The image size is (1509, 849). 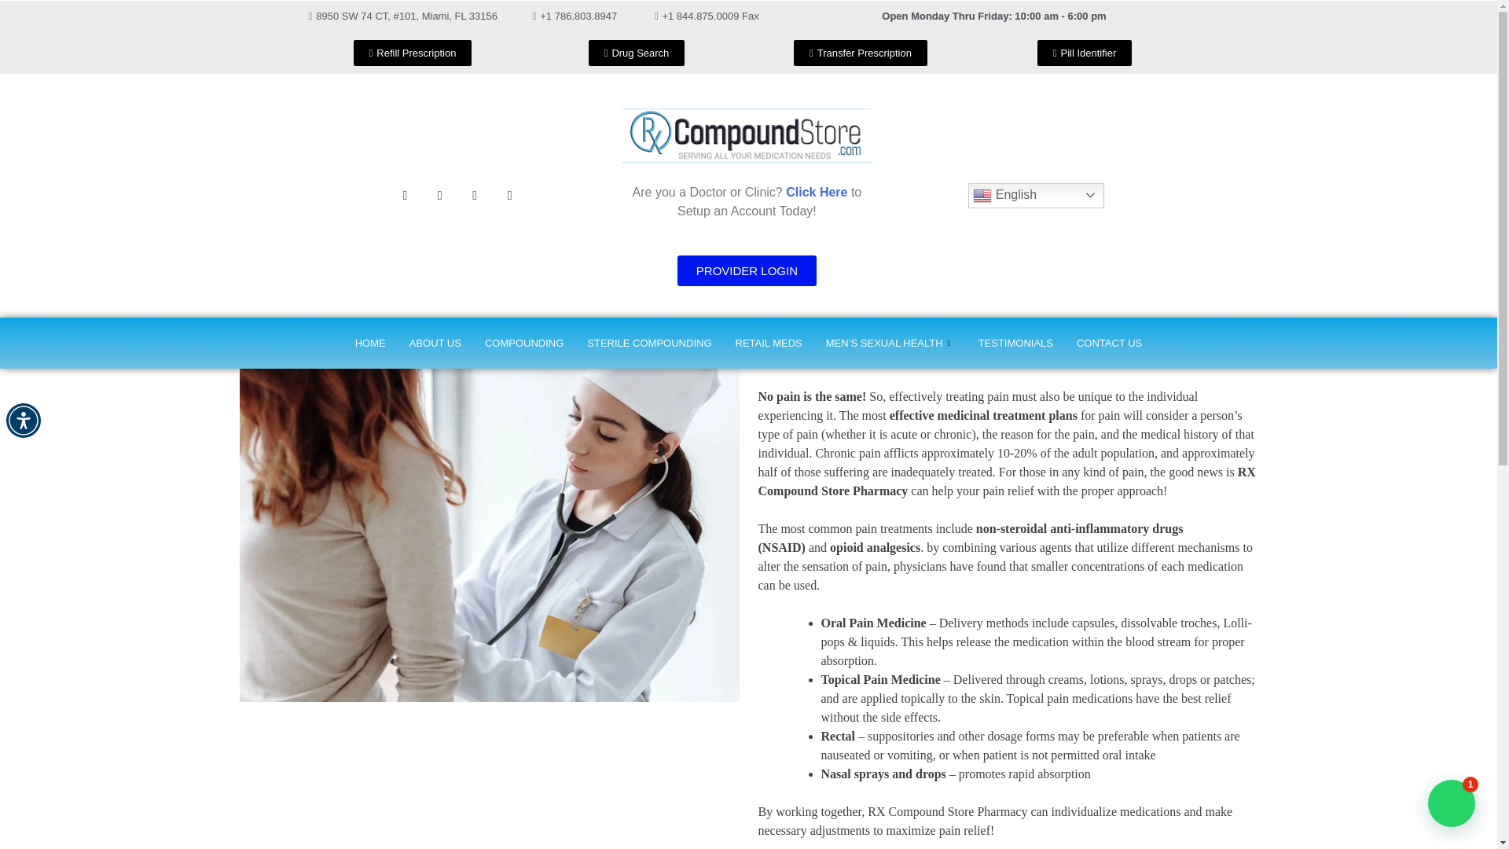 What do you see at coordinates (435, 343) in the screenshot?
I see `ABOUT US` at bounding box center [435, 343].